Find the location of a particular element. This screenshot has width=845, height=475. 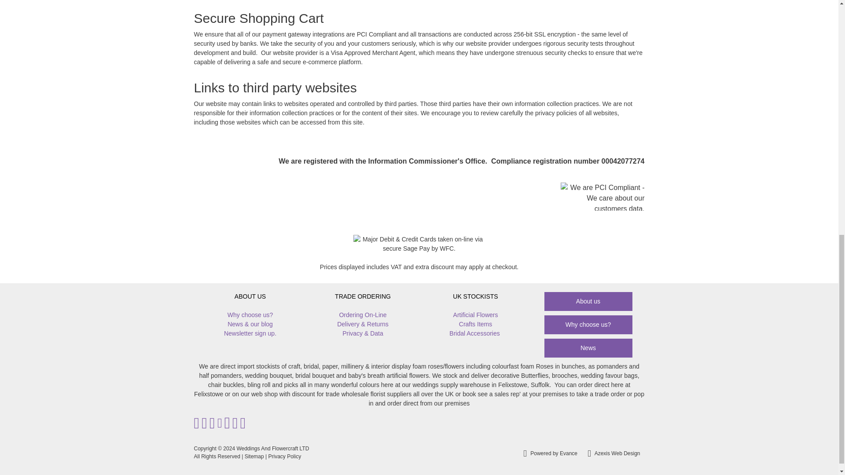

Crafts Items is located at coordinates (475, 324).